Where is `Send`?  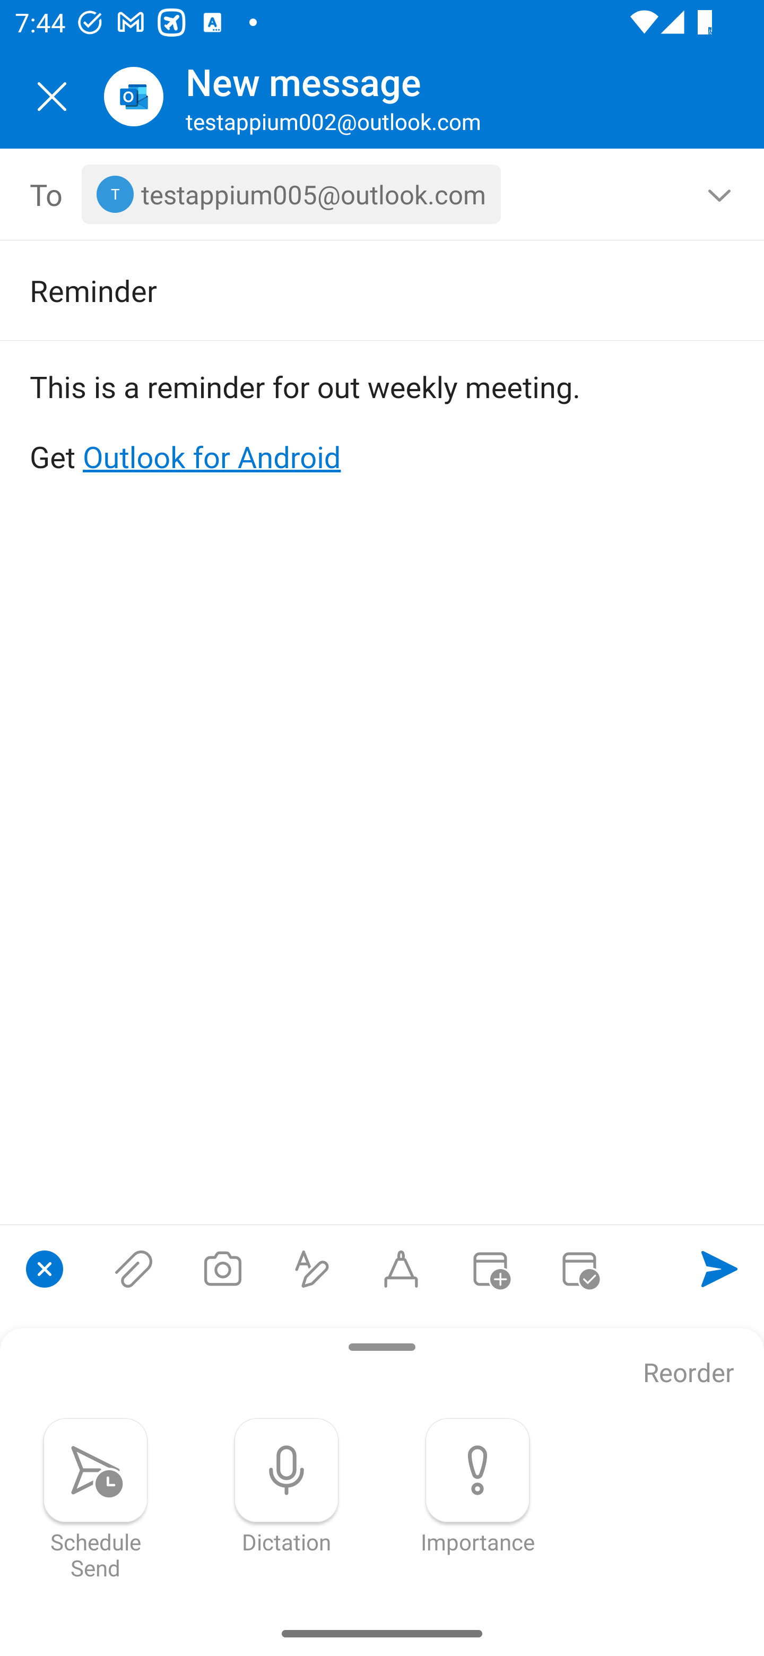
Send is located at coordinates (719, 1269).